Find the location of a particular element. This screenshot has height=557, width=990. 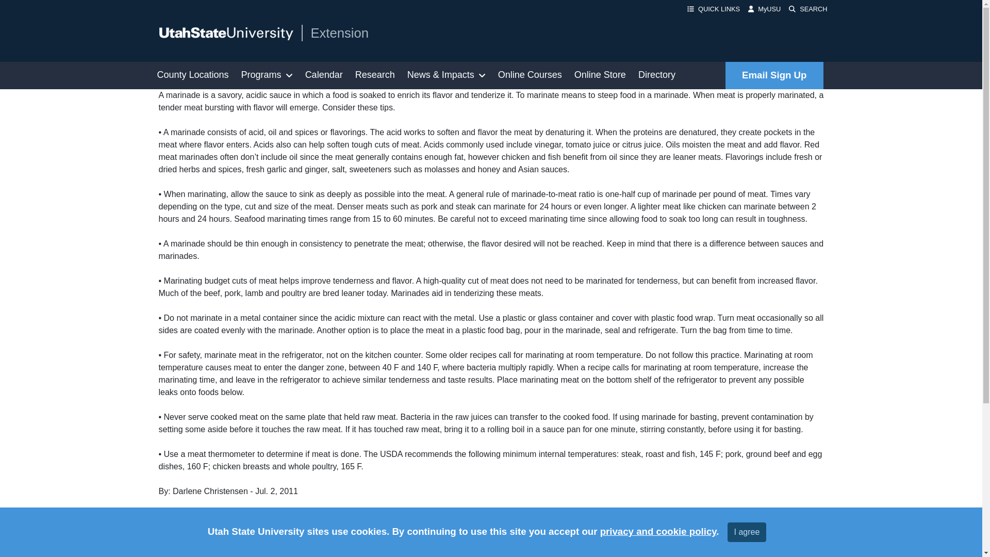

Extension Publications - Current, Archives, Video is located at coordinates (375, 75).